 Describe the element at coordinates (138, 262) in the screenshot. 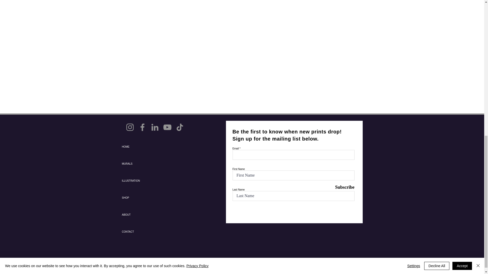

I see `PRIVACY POLICY` at that location.